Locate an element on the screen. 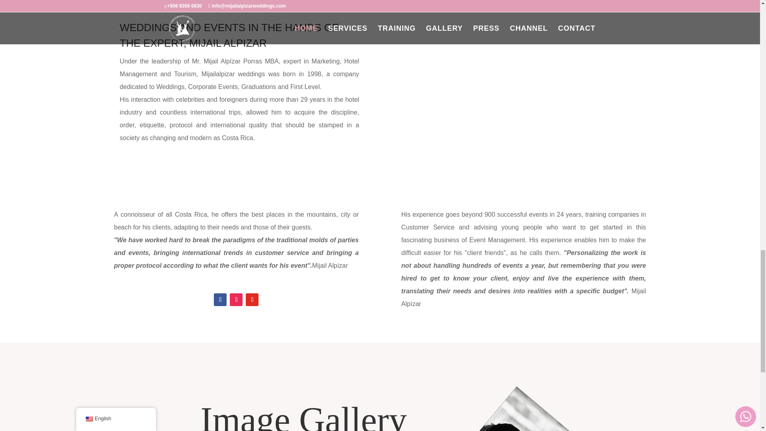 The height and width of the screenshot is (431, 766). Follow on Facebook is located at coordinates (220, 299).